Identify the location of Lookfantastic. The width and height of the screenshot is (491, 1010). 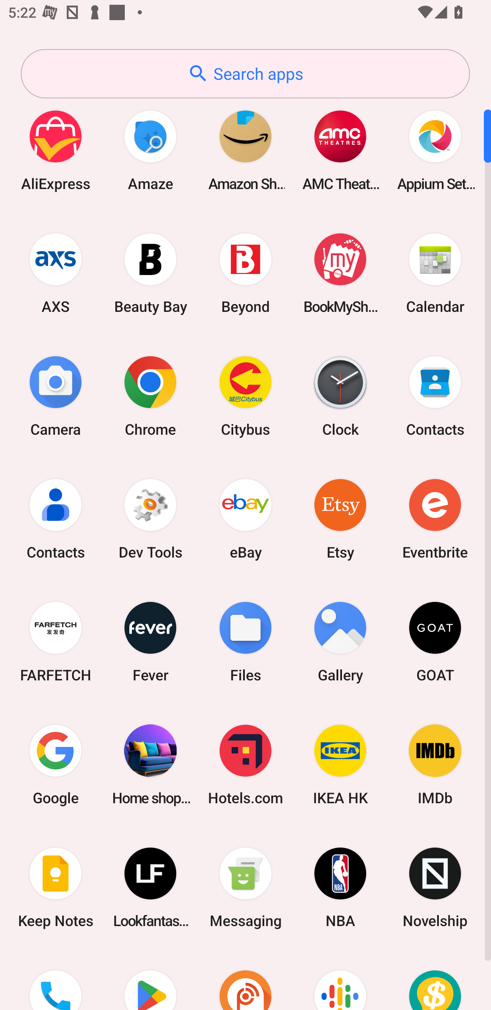
(150, 888).